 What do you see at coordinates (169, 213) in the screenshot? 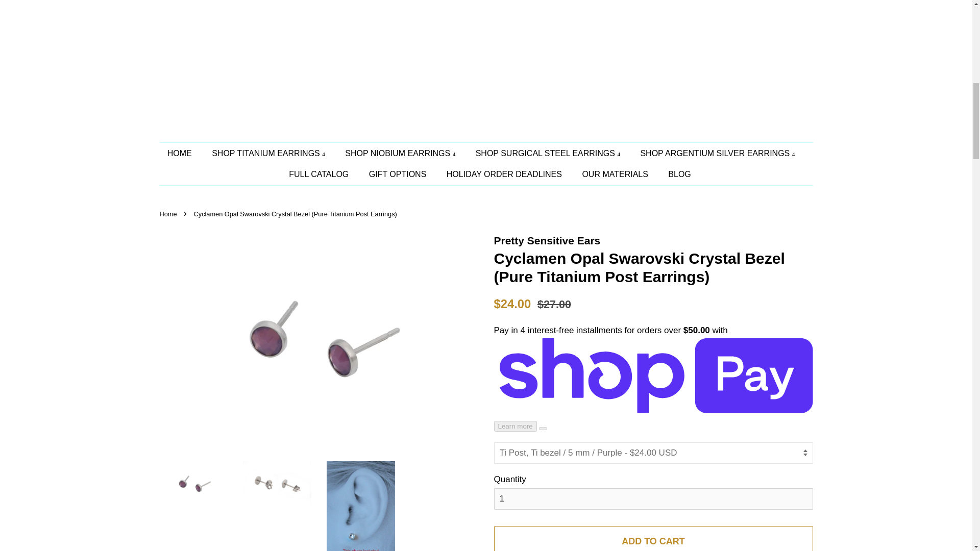
I see `Back to the frontpage` at bounding box center [169, 213].